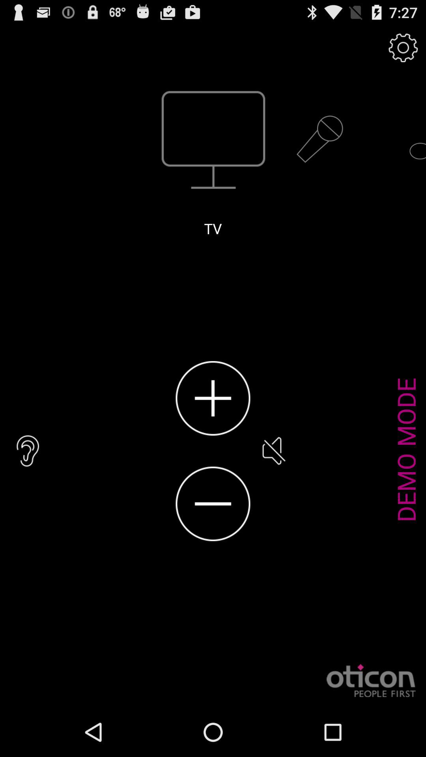  Describe the element at coordinates (213, 504) in the screenshot. I see `select the icon below the plus icon` at that location.